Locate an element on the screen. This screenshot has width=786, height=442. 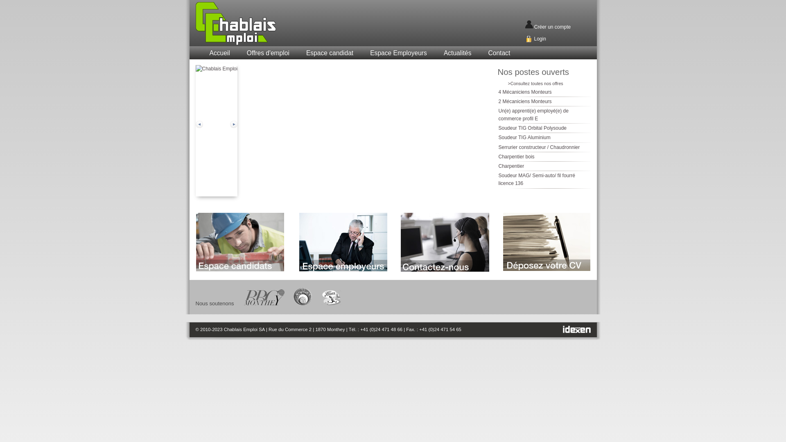
Espace candidat is located at coordinates (330, 53).